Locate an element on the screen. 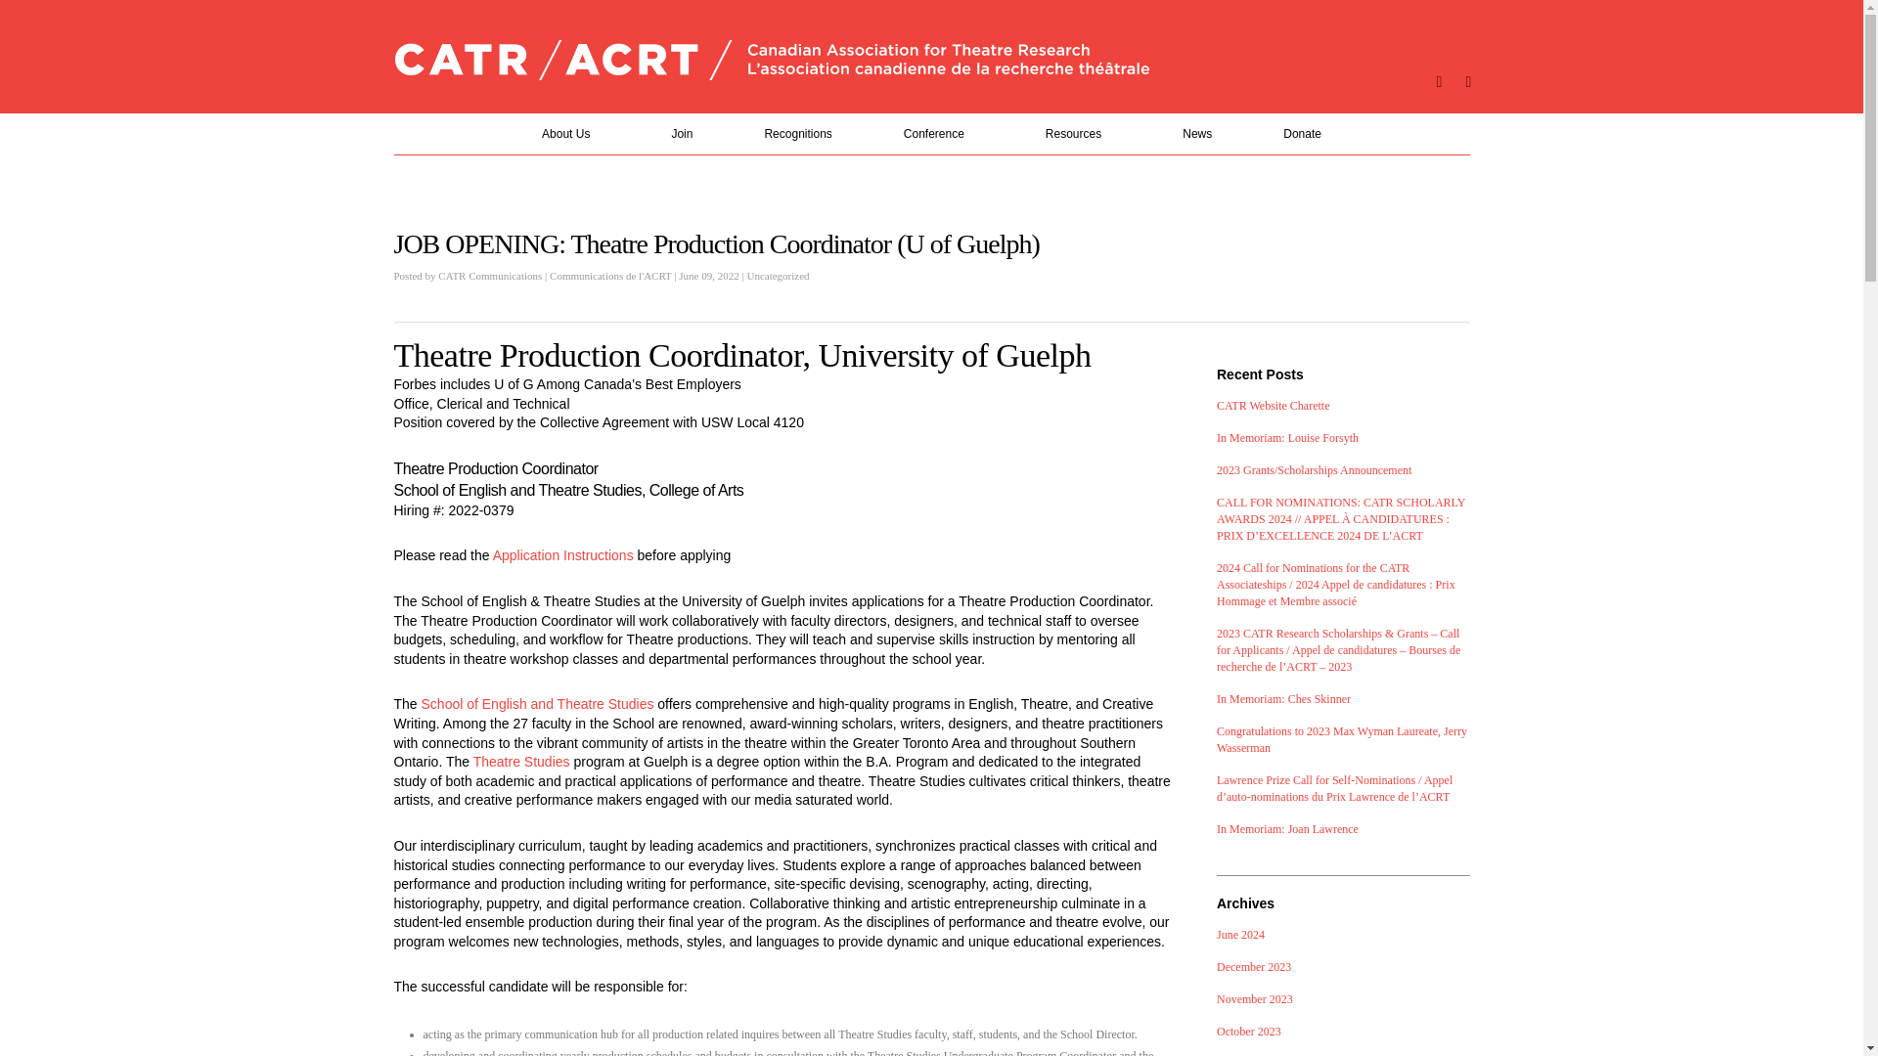 This screenshot has height=1056, width=1878. Recognitions is located at coordinates (798, 133).